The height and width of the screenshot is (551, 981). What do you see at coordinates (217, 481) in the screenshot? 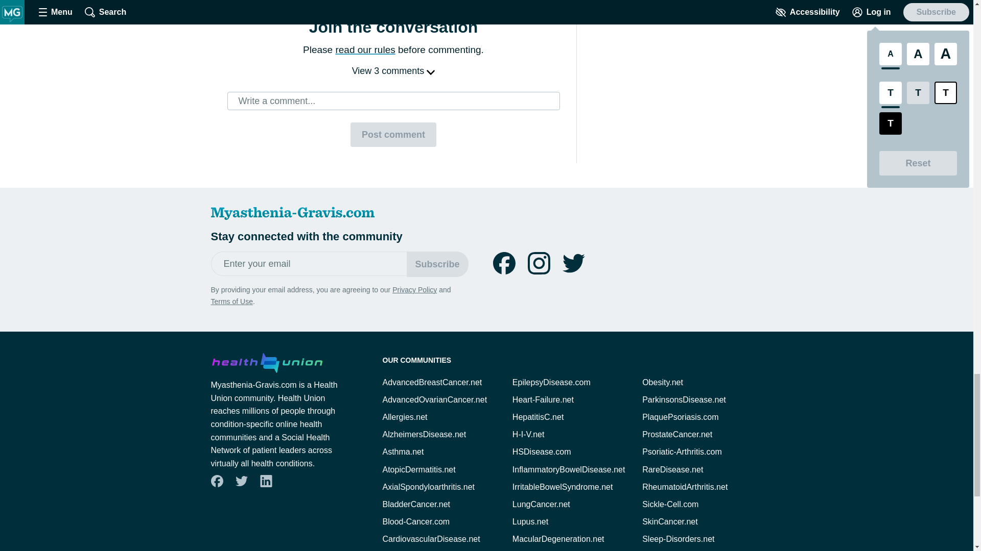
I see `Follow us on facebook` at bounding box center [217, 481].